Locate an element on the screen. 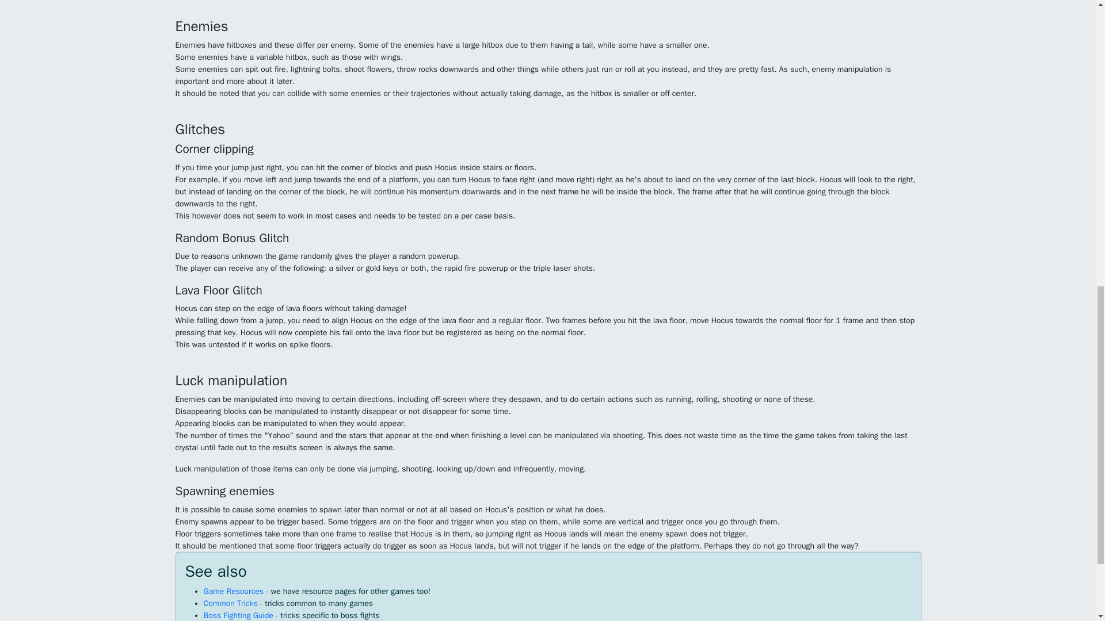 The height and width of the screenshot is (621, 1105). Common Tricks is located at coordinates (230, 604).